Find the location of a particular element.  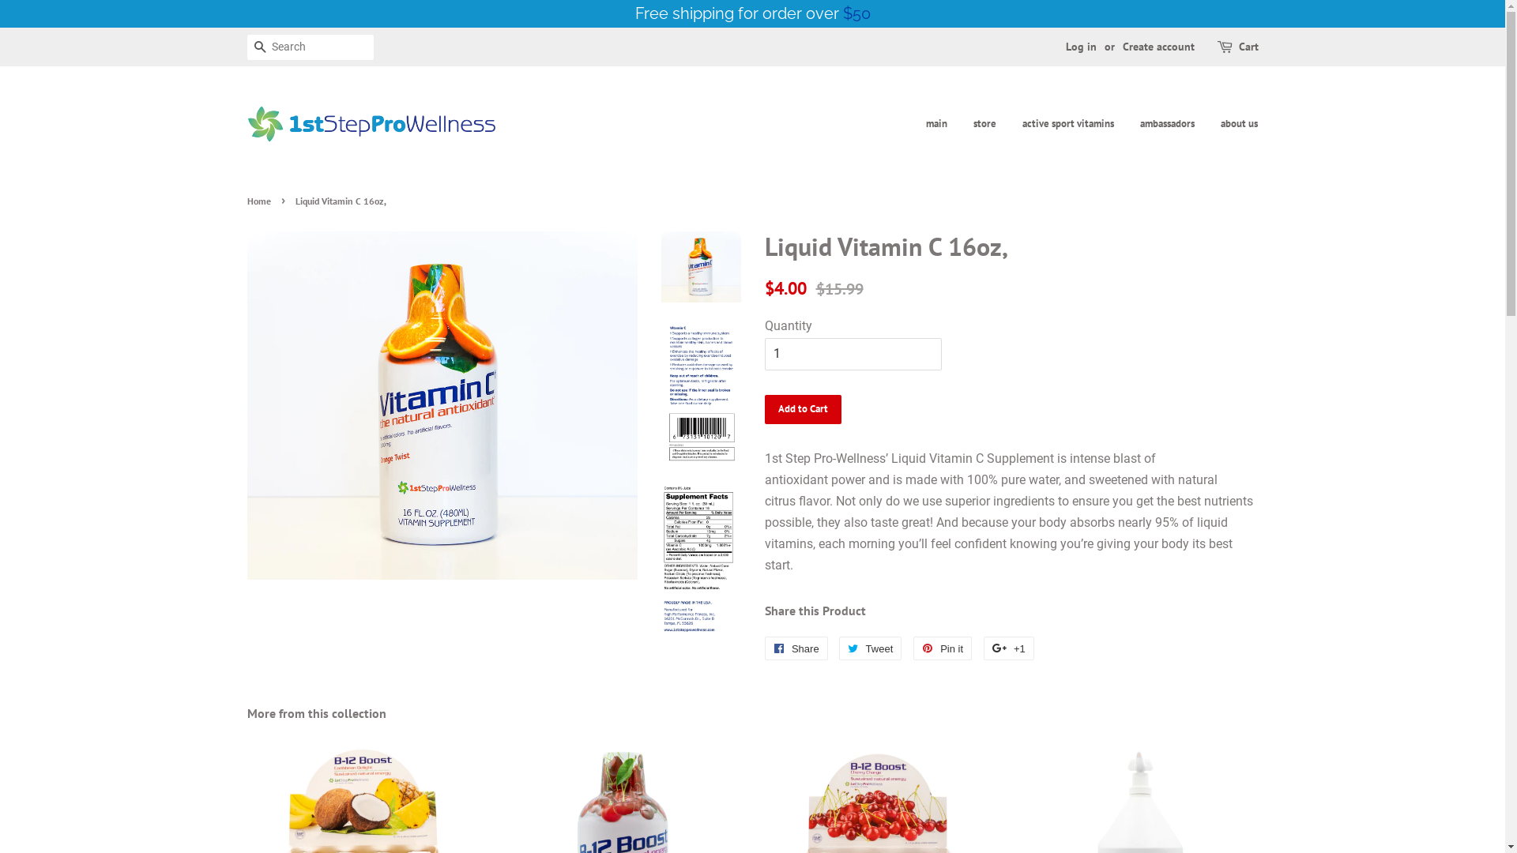

store is located at coordinates (984, 124).